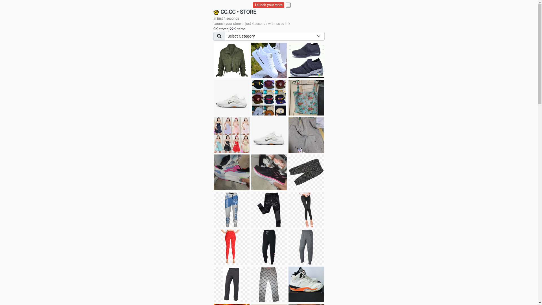 This screenshot has height=305, width=542. What do you see at coordinates (269, 60) in the screenshot?
I see `white shoes` at bounding box center [269, 60].